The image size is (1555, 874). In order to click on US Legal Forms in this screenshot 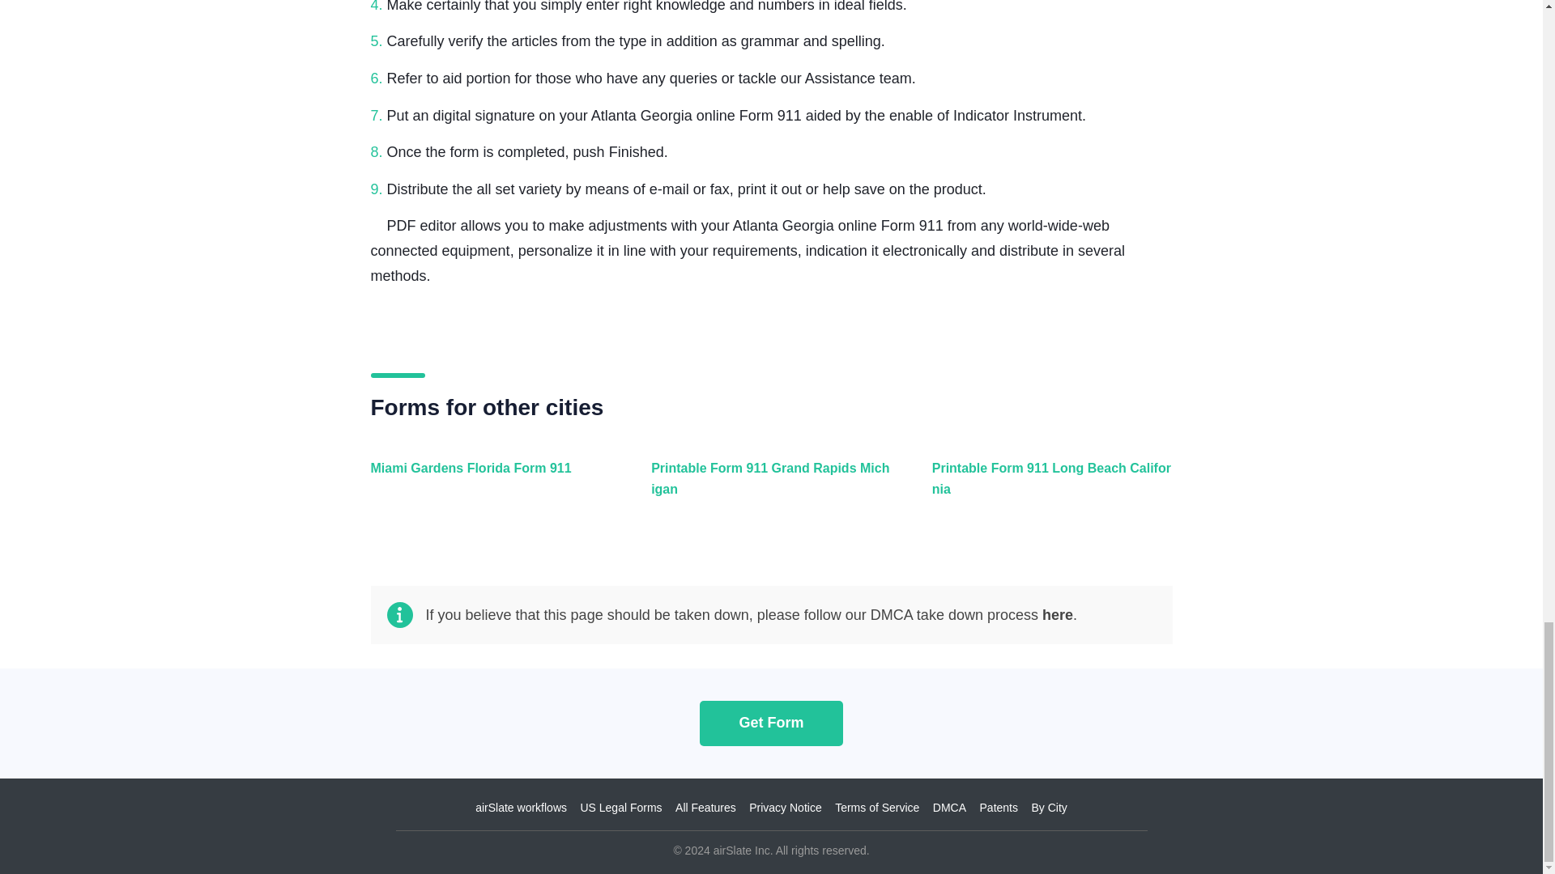, I will do `click(620, 808)`.